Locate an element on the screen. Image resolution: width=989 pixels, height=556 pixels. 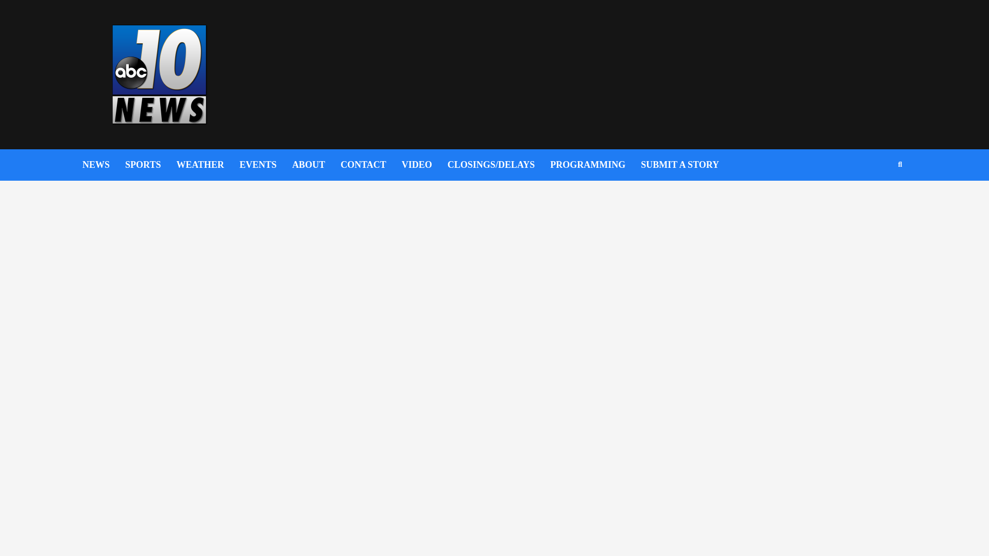
EVENTS is located at coordinates (265, 165).